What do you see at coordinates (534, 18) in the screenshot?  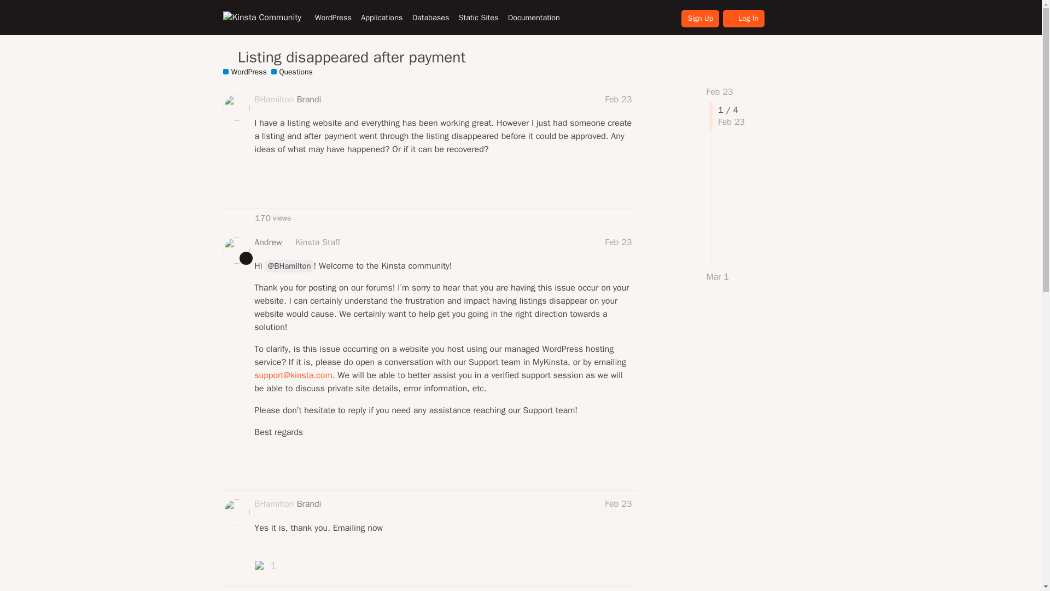 I see `Documentation` at bounding box center [534, 18].